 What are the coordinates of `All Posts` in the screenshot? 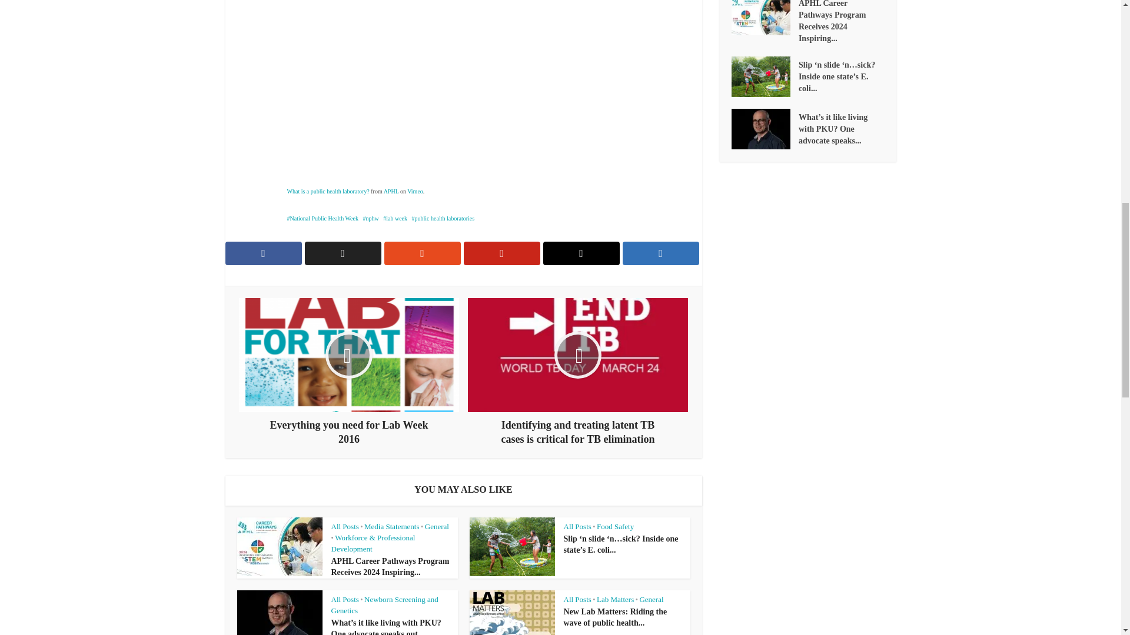 It's located at (344, 526).